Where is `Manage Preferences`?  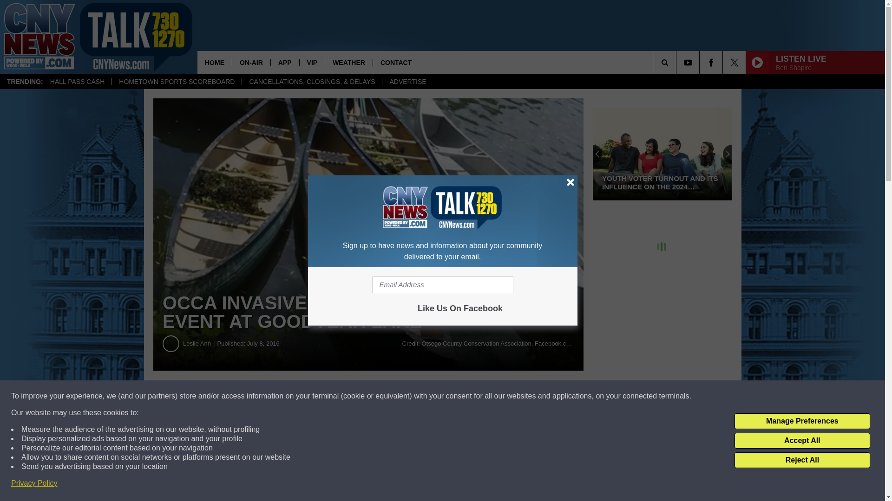 Manage Preferences is located at coordinates (802, 421).